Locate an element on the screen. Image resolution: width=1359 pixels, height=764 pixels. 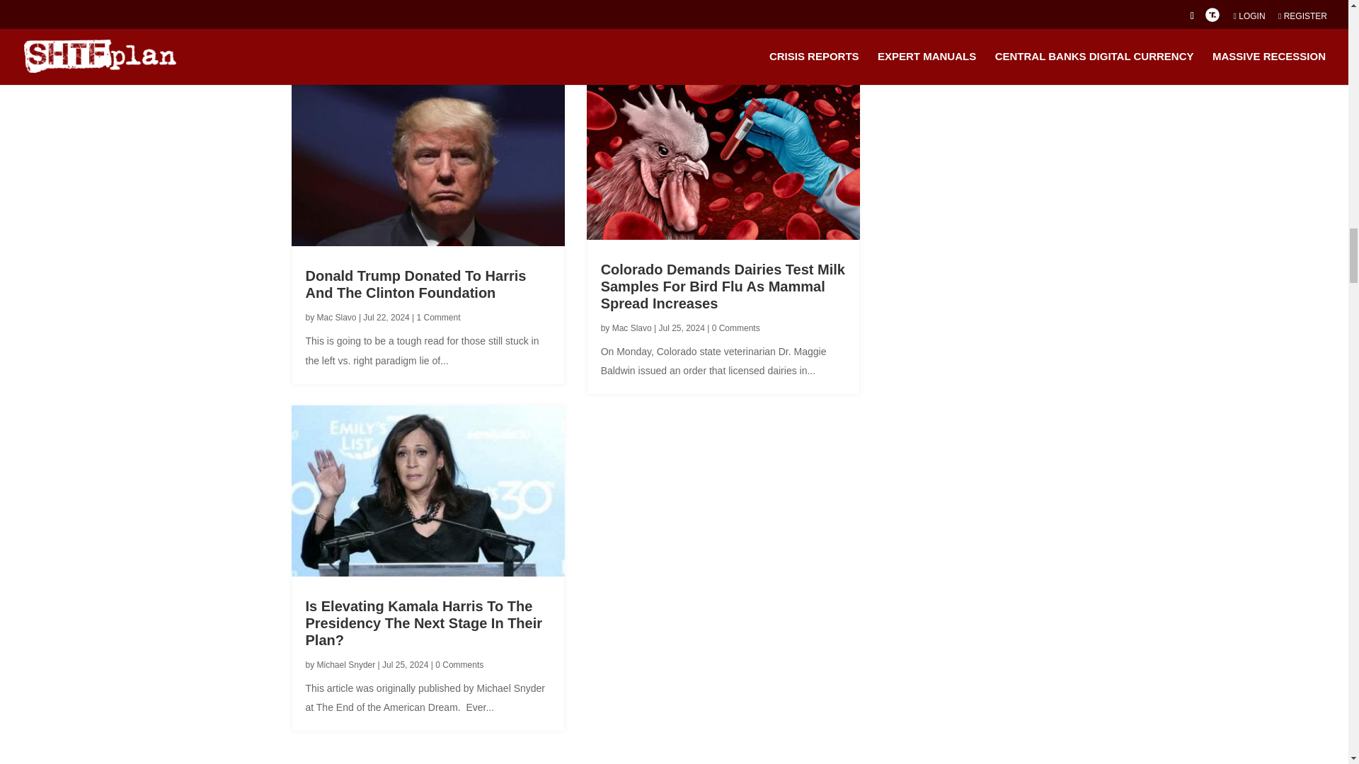
Posts by Michael Snyder is located at coordinates (346, 665).